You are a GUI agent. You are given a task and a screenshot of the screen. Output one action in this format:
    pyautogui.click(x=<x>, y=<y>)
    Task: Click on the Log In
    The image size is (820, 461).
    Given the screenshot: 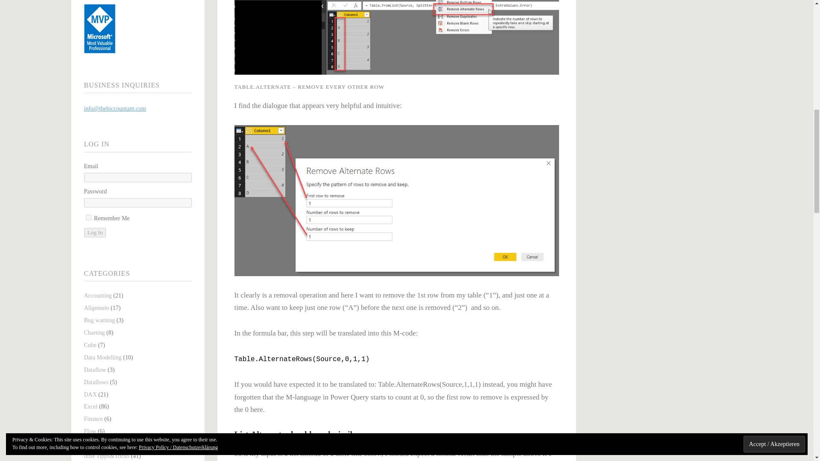 What is the action you would take?
    pyautogui.click(x=94, y=232)
    